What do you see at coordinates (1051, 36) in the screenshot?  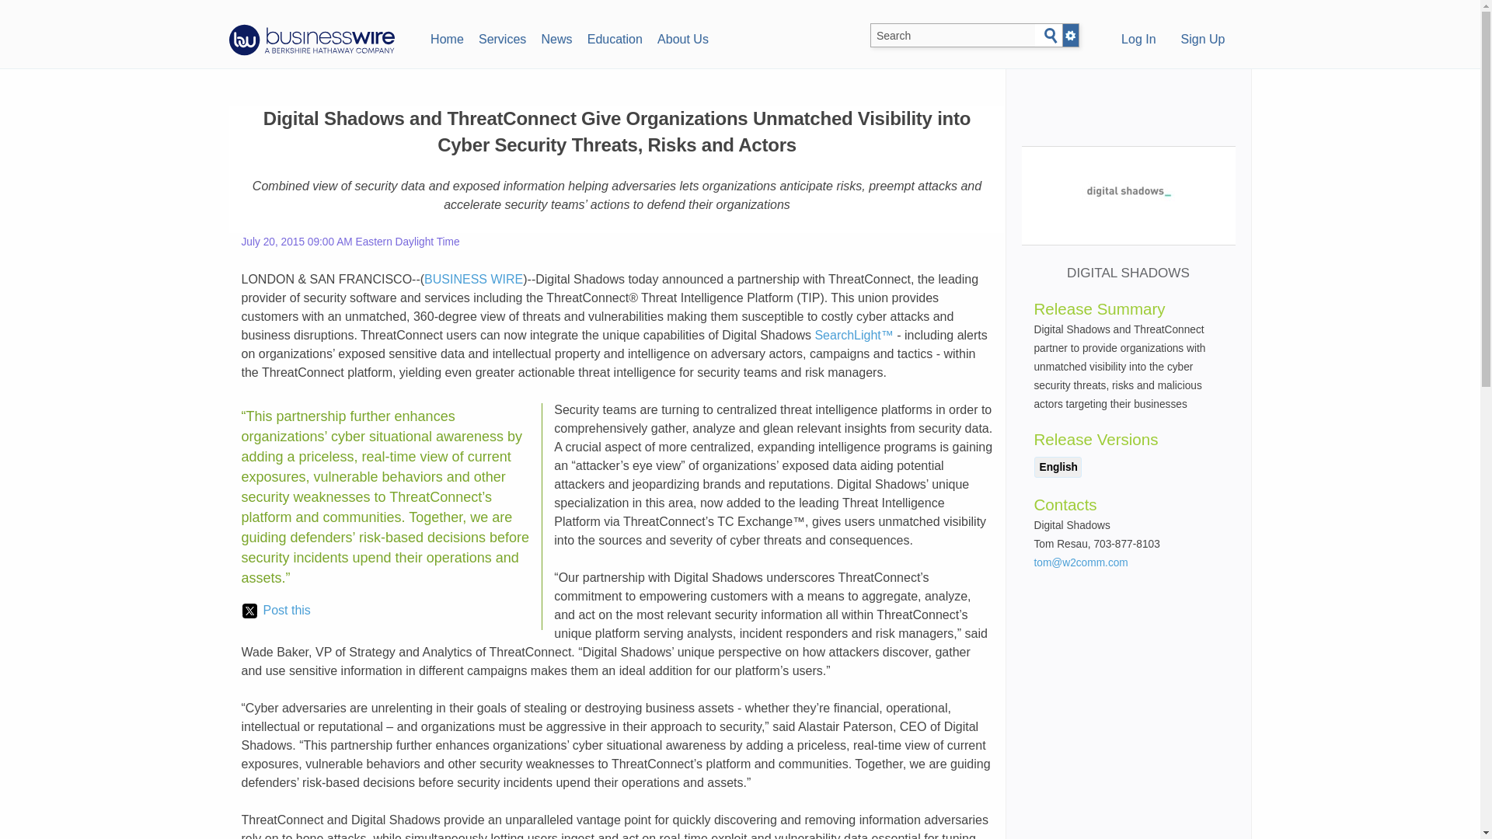 I see `Search` at bounding box center [1051, 36].